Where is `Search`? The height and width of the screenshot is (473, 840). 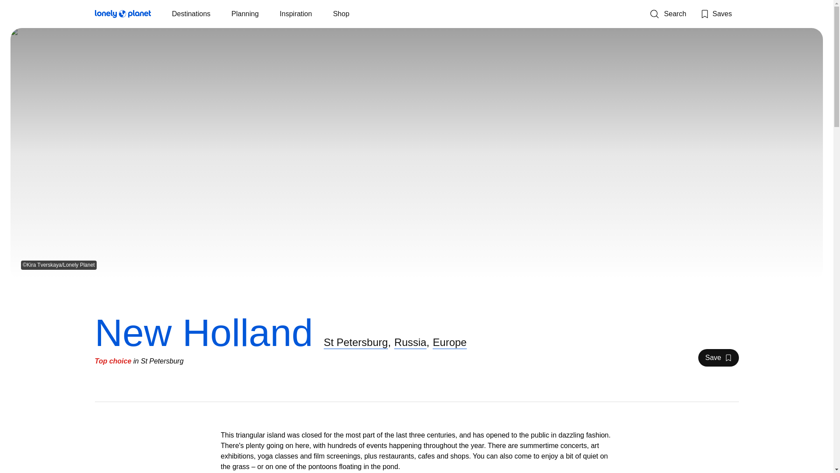 Search is located at coordinates (718, 358).